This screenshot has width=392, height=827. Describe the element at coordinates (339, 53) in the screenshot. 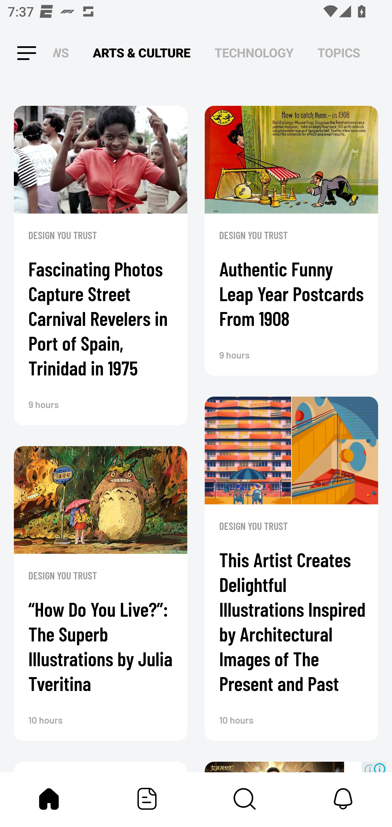

I see `TOPICS` at that location.